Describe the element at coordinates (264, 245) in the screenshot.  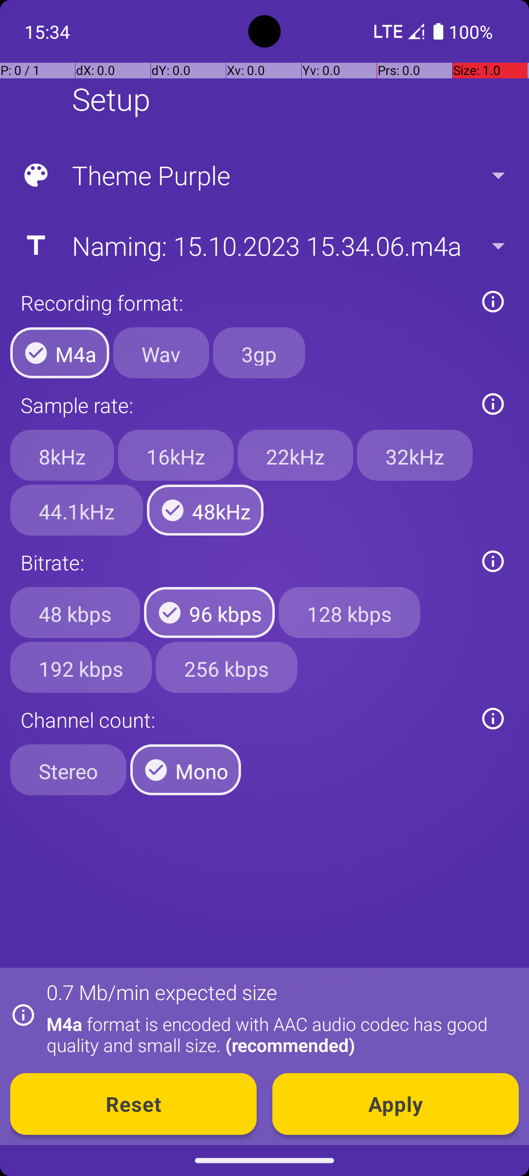
I see `Naming: 15.10.2023 15.34.06.m4a` at that location.